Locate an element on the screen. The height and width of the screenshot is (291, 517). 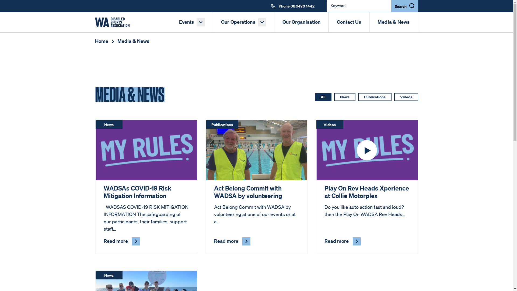
Publications is located at coordinates (375, 97).